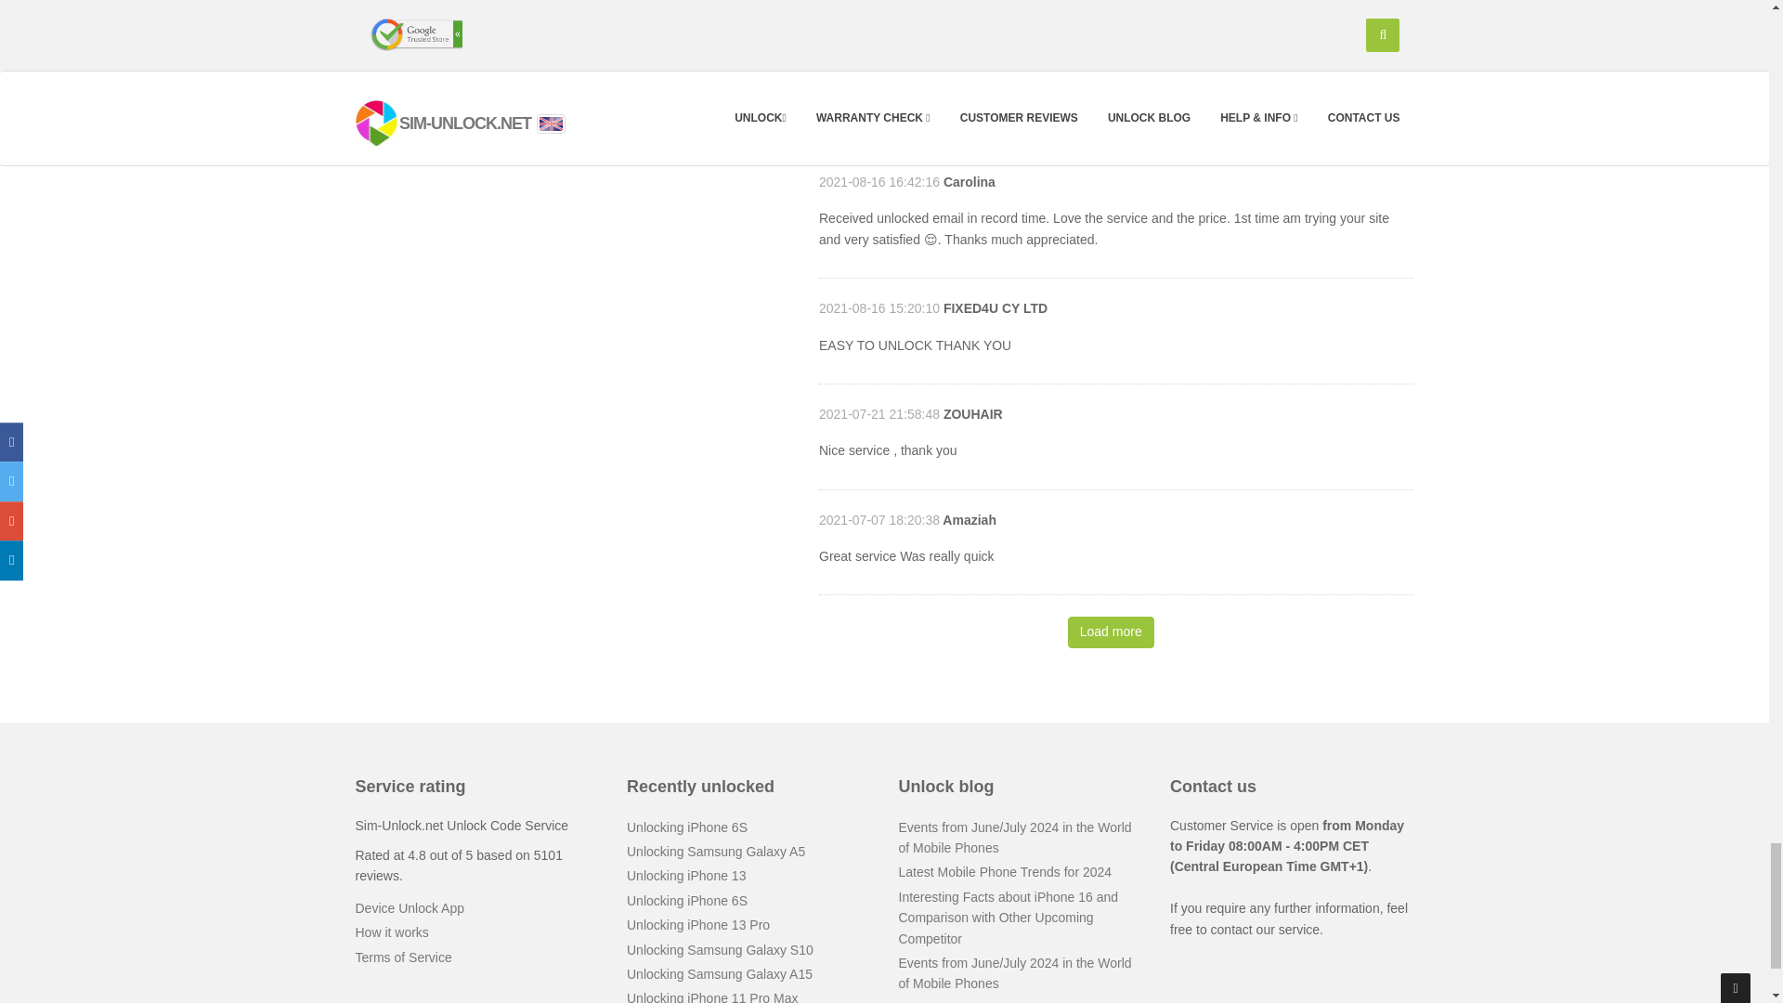 Image resolution: width=1783 pixels, height=1003 pixels. I want to click on Unlocking iPhone 13 Pro, so click(698, 925).